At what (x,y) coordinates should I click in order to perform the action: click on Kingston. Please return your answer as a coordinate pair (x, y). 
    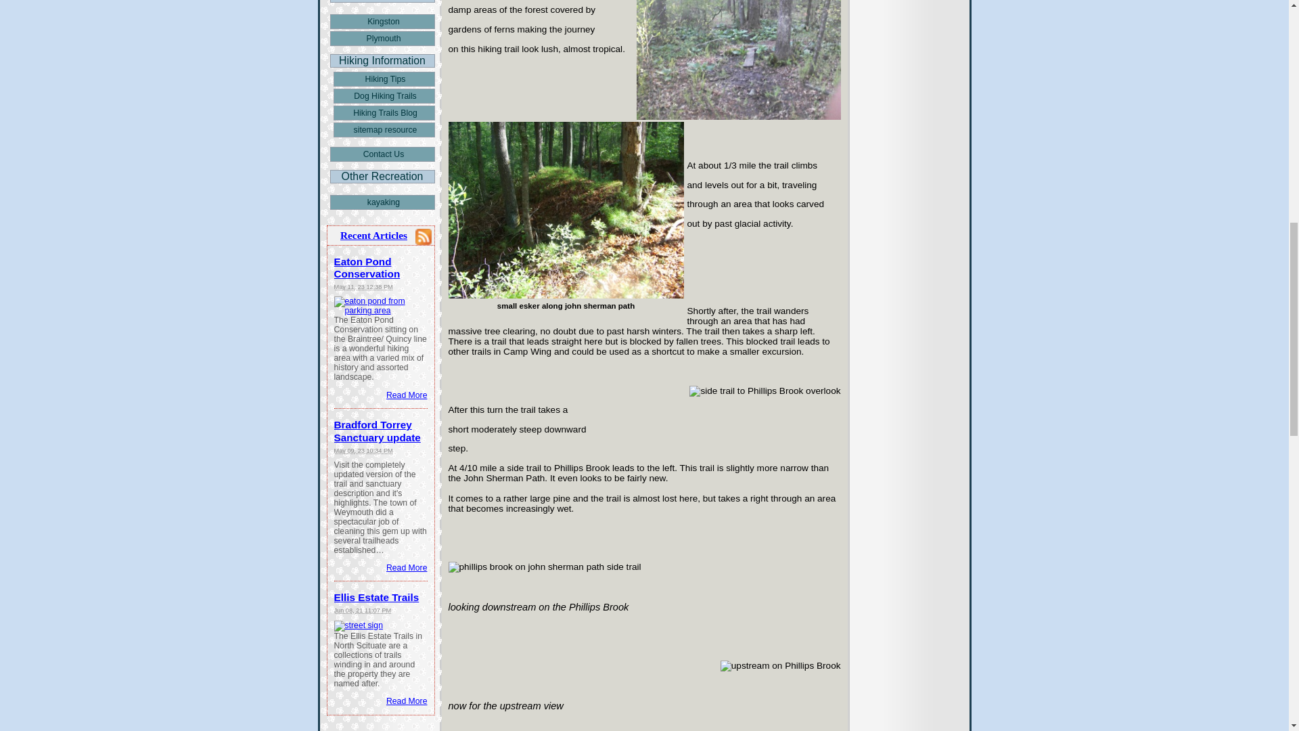
    Looking at the image, I should click on (382, 22).